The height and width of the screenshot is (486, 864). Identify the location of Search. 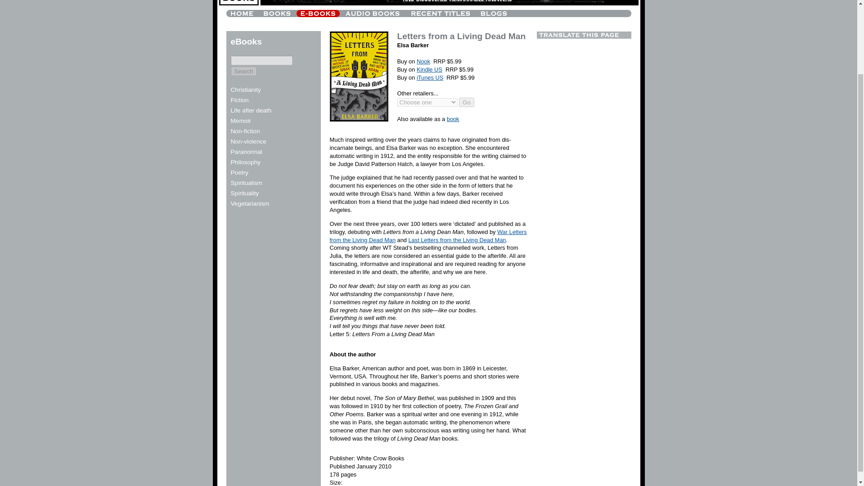
(243, 71).